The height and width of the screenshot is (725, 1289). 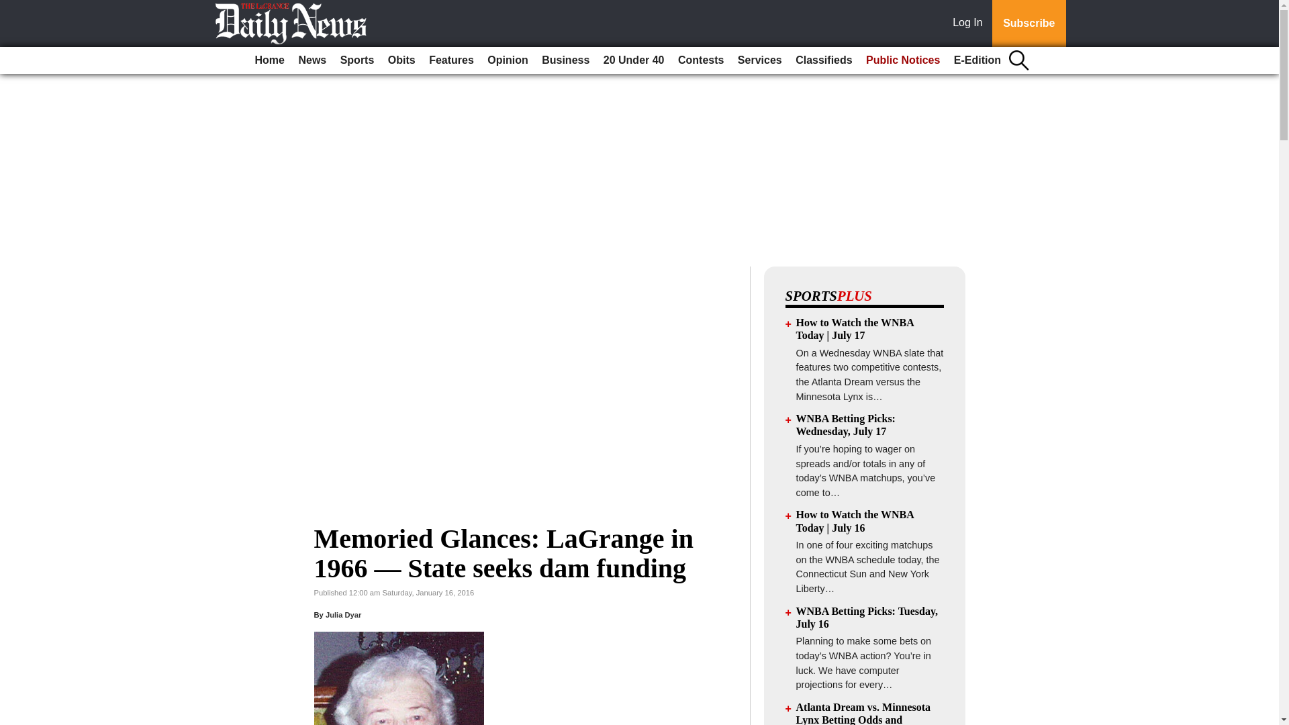 What do you see at coordinates (565, 60) in the screenshot?
I see `Business` at bounding box center [565, 60].